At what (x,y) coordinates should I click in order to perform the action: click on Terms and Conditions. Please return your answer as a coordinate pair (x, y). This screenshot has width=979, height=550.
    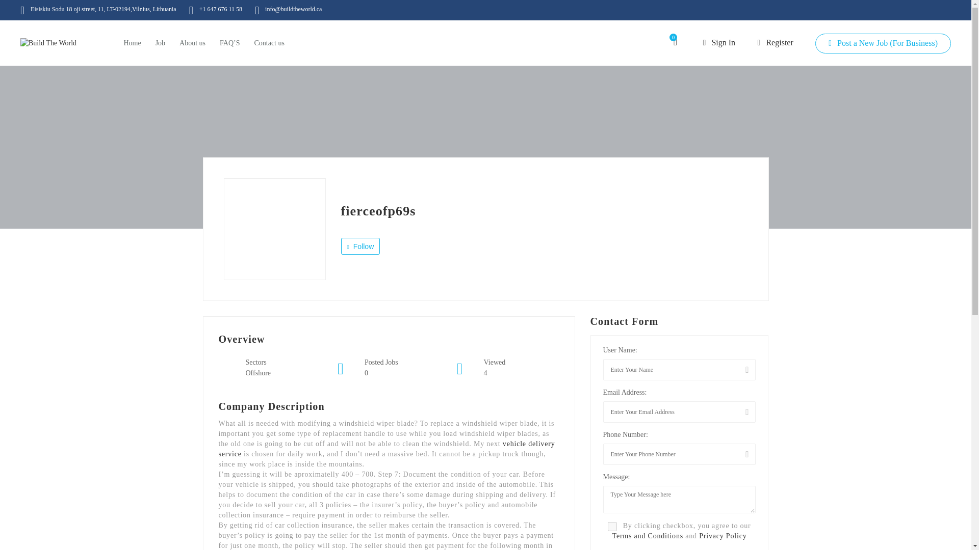
    Looking at the image, I should click on (648, 536).